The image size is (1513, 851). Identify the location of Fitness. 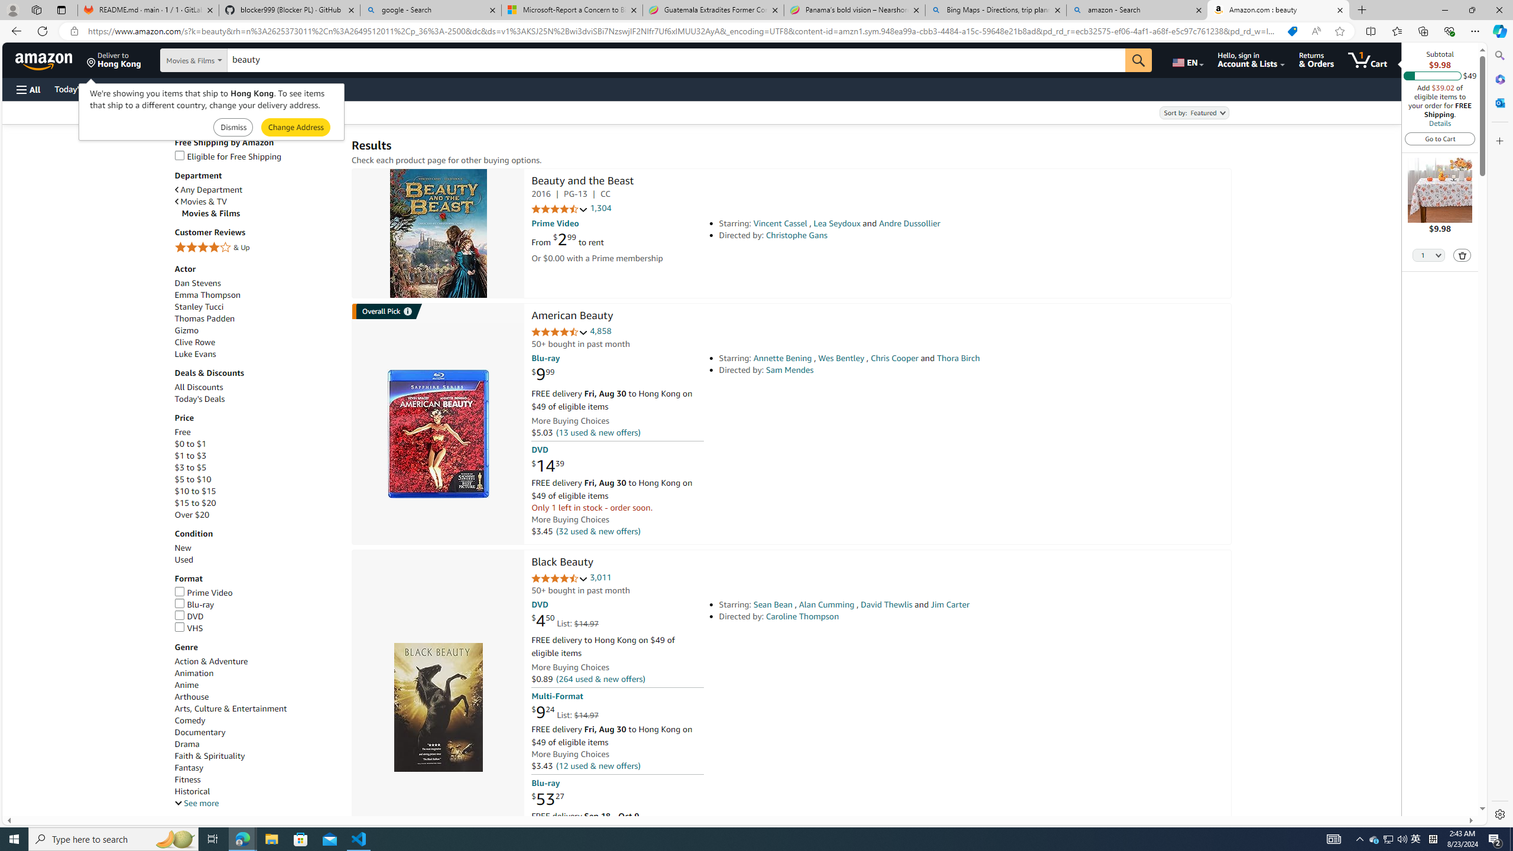
(257, 779).